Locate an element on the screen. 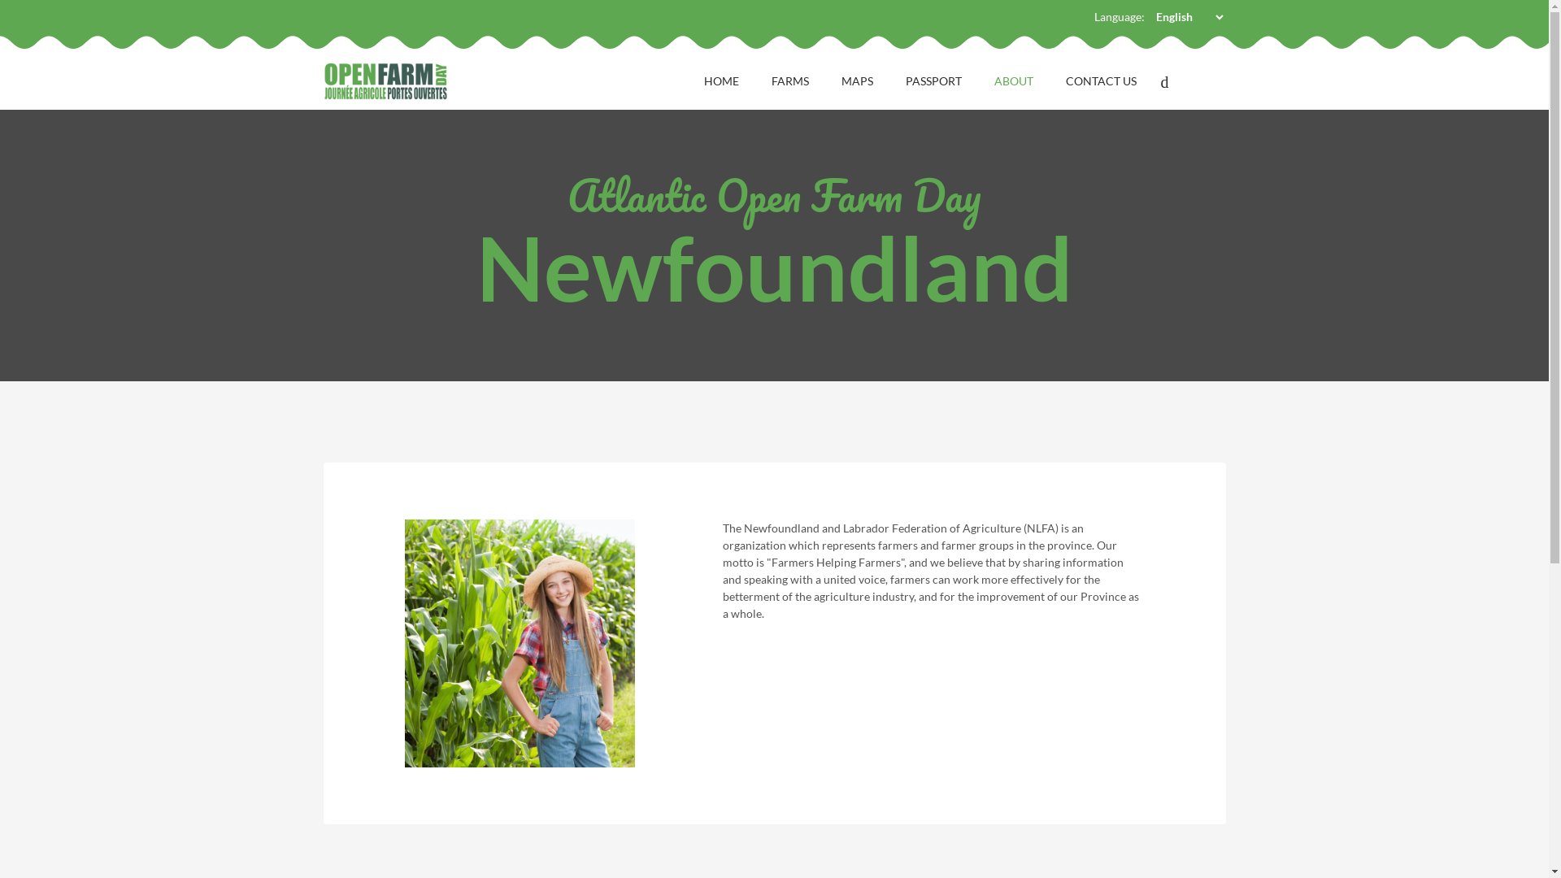 This screenshot has width=1561, height=878. HOME is located at coordinates (722, 81).